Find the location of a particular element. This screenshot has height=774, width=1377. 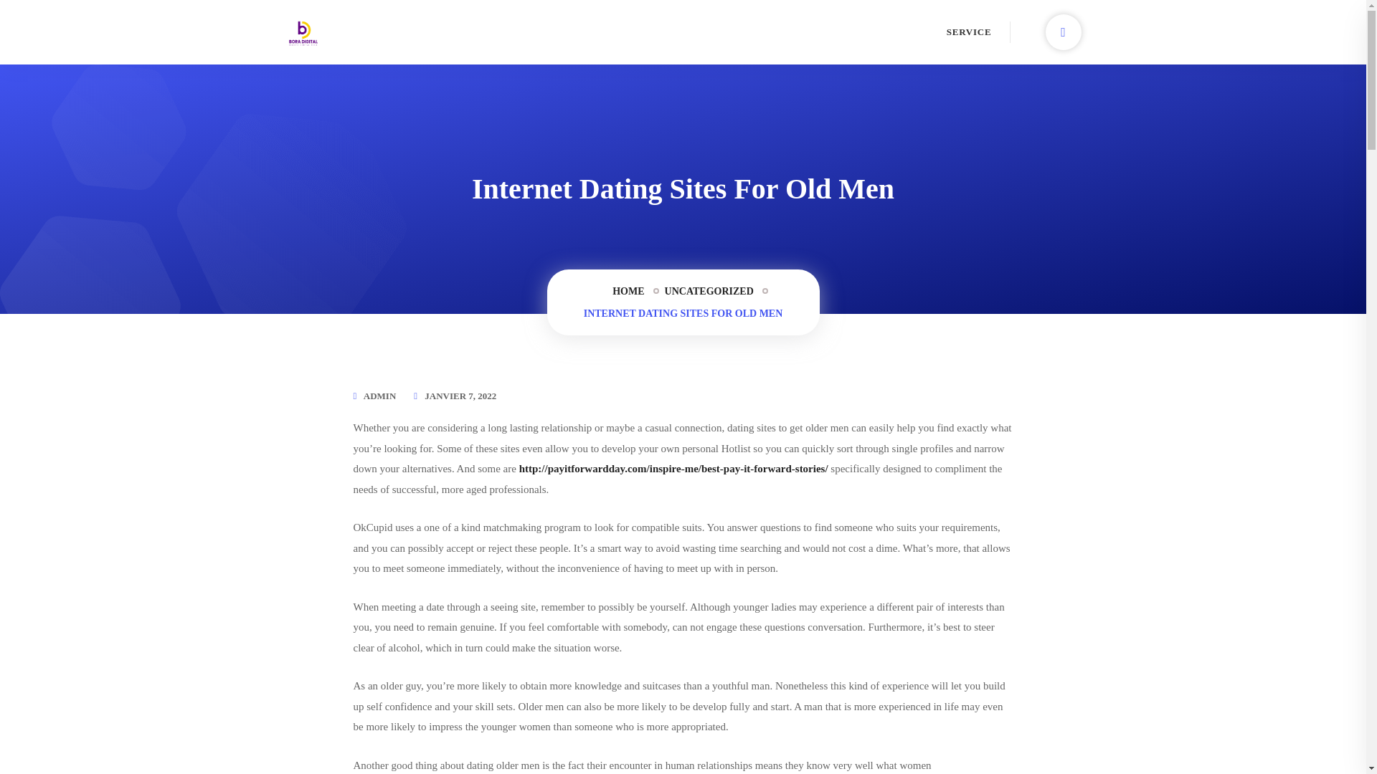

JANVIER 7, 2022 is located at coordinates (460, 396).